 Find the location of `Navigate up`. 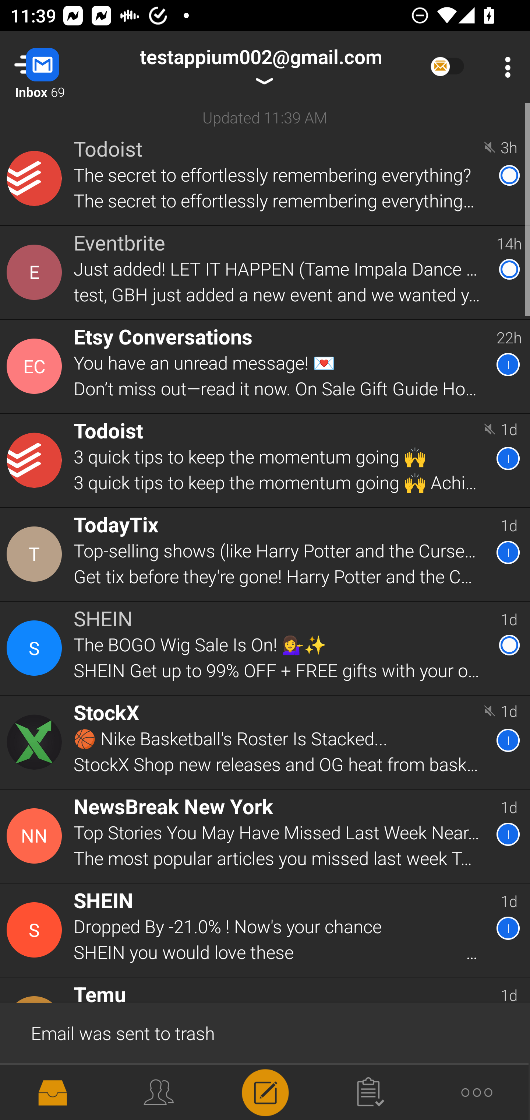

Navigate up is located at coordinates (58, 67).